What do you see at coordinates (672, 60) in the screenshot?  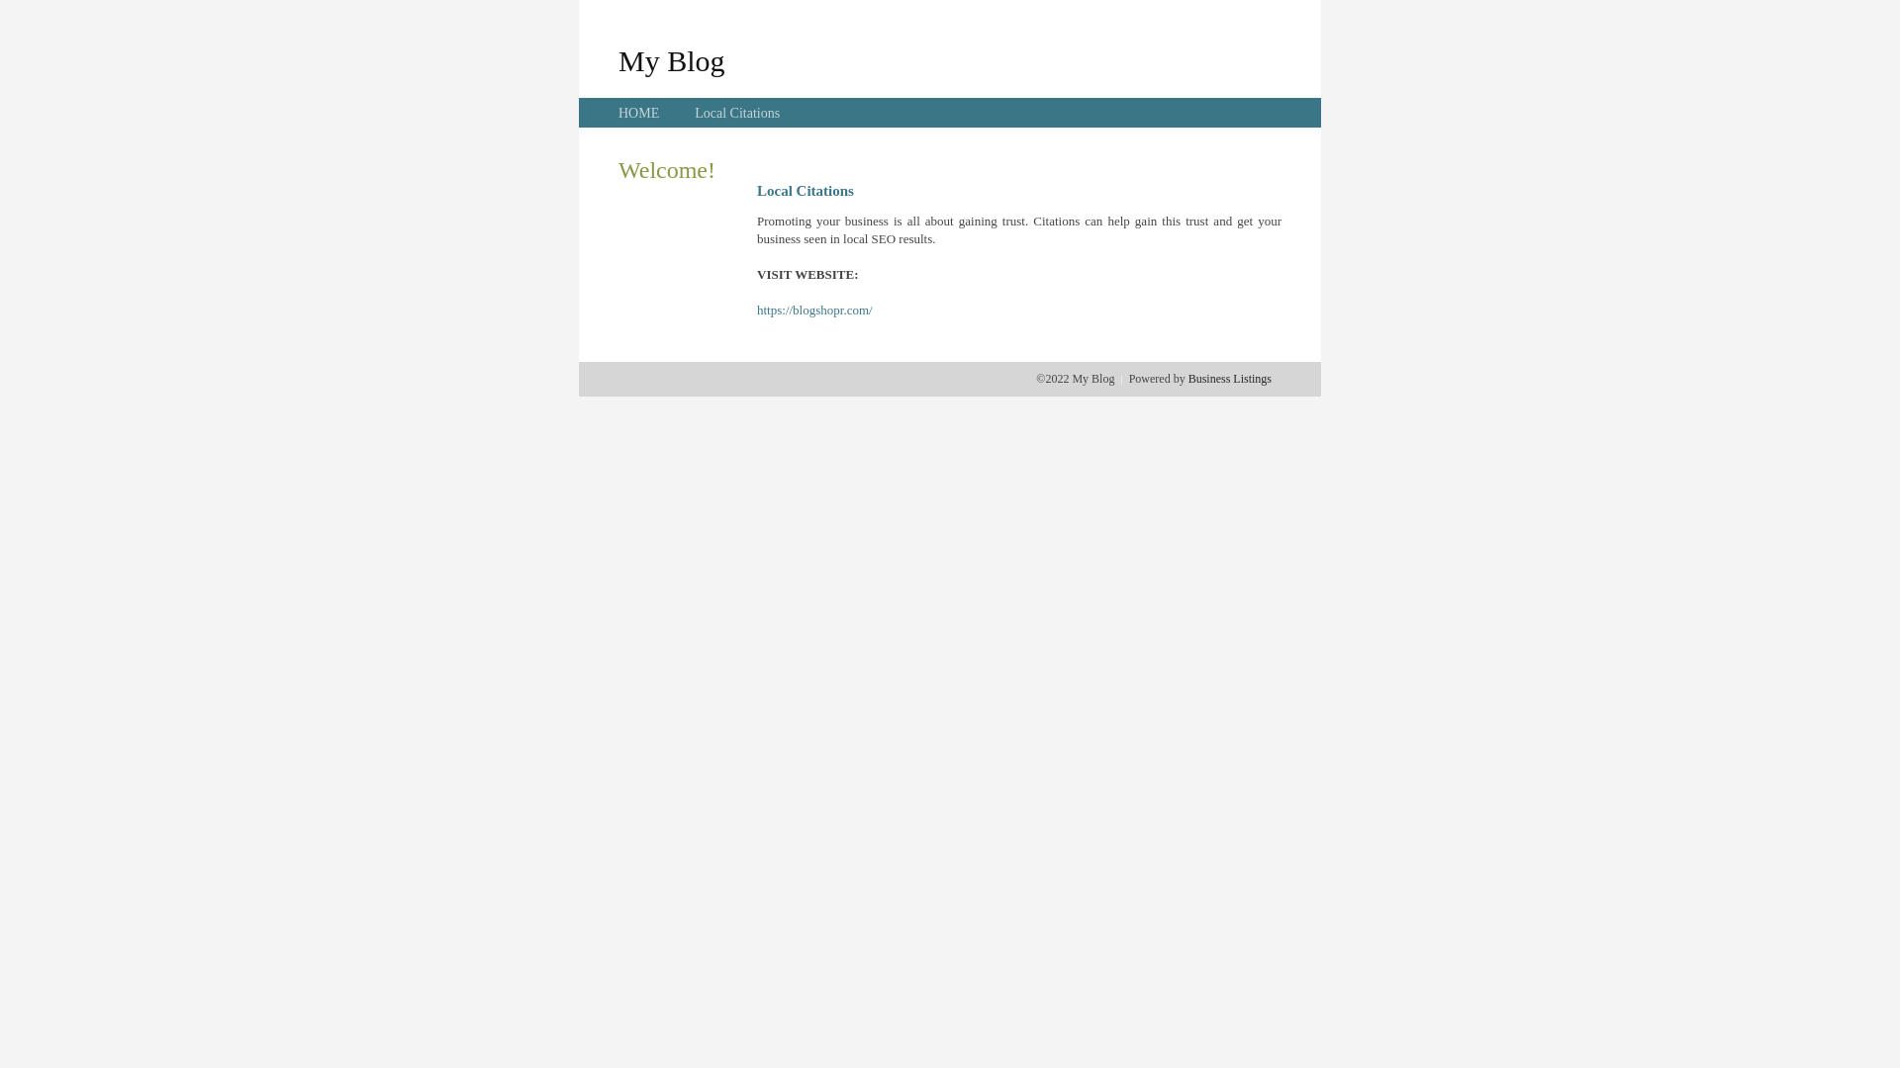 I see `My Blog` at bounding box center [672, 60].